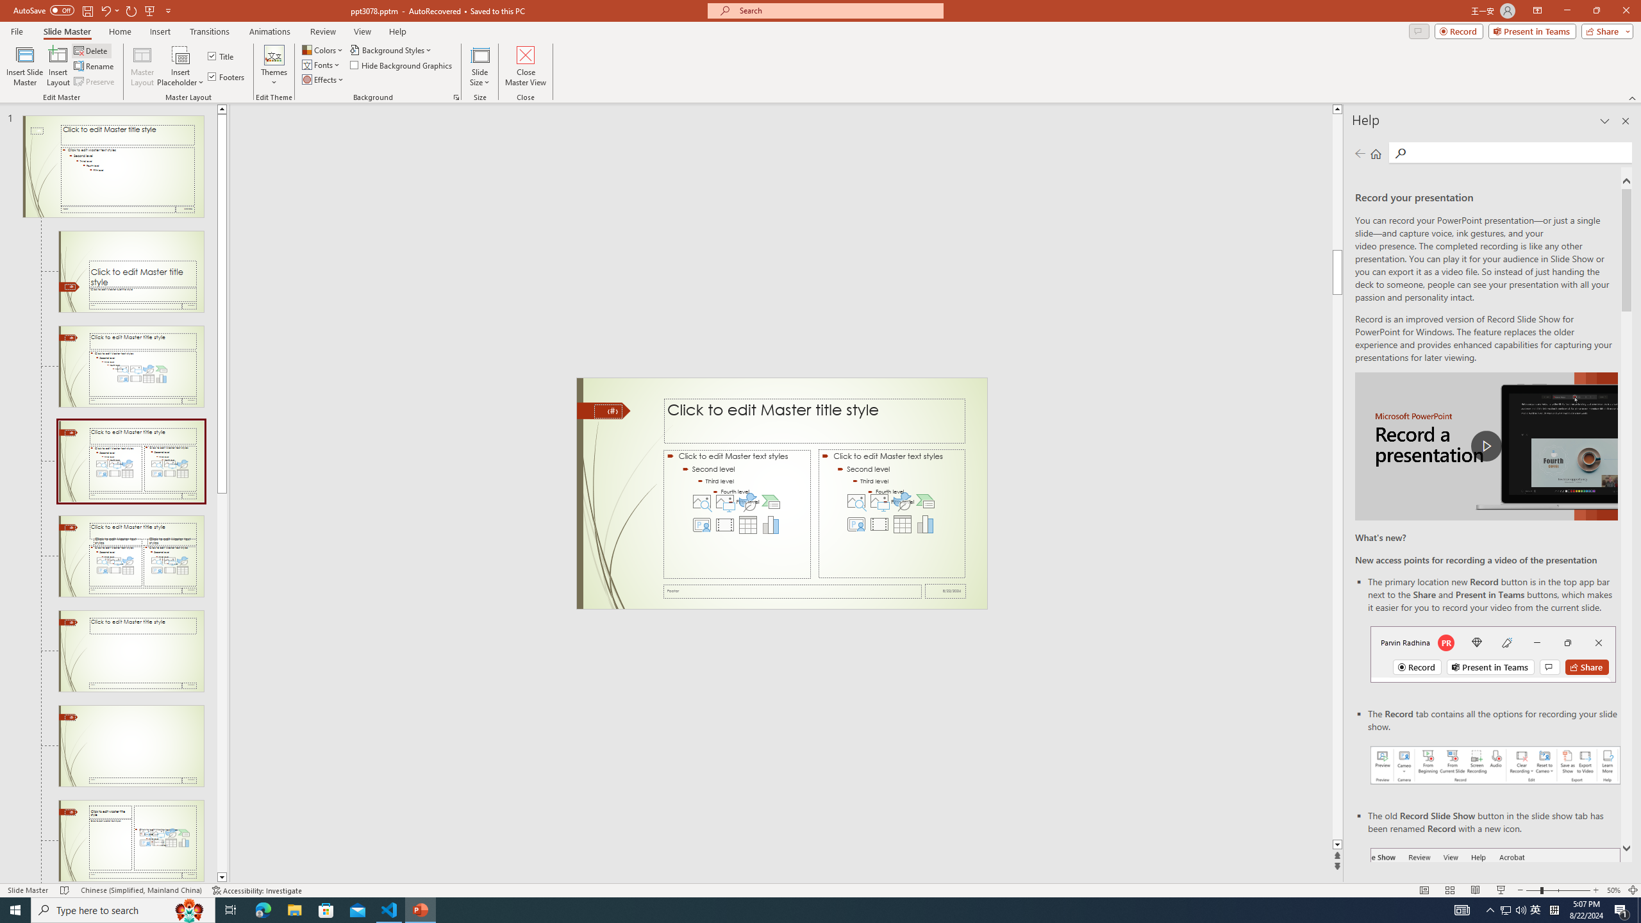 This screenshot has height=923, width=1641. I want to click on Footers, so click(227, 77).